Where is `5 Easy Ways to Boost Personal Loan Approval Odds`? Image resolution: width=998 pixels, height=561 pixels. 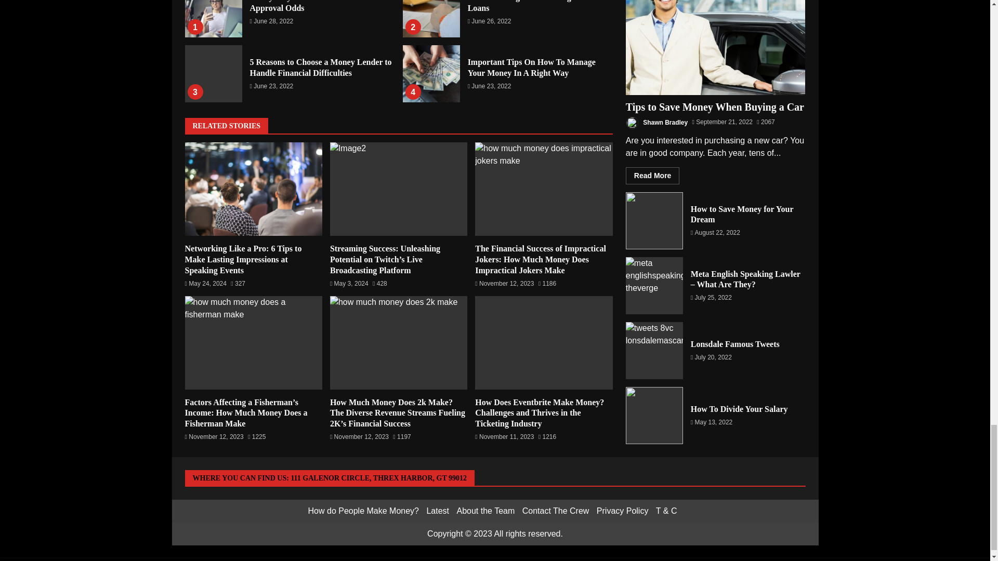 5 Easy Ways to Boost Personal Loan Approval Odds is located at coordinates (213, 19).